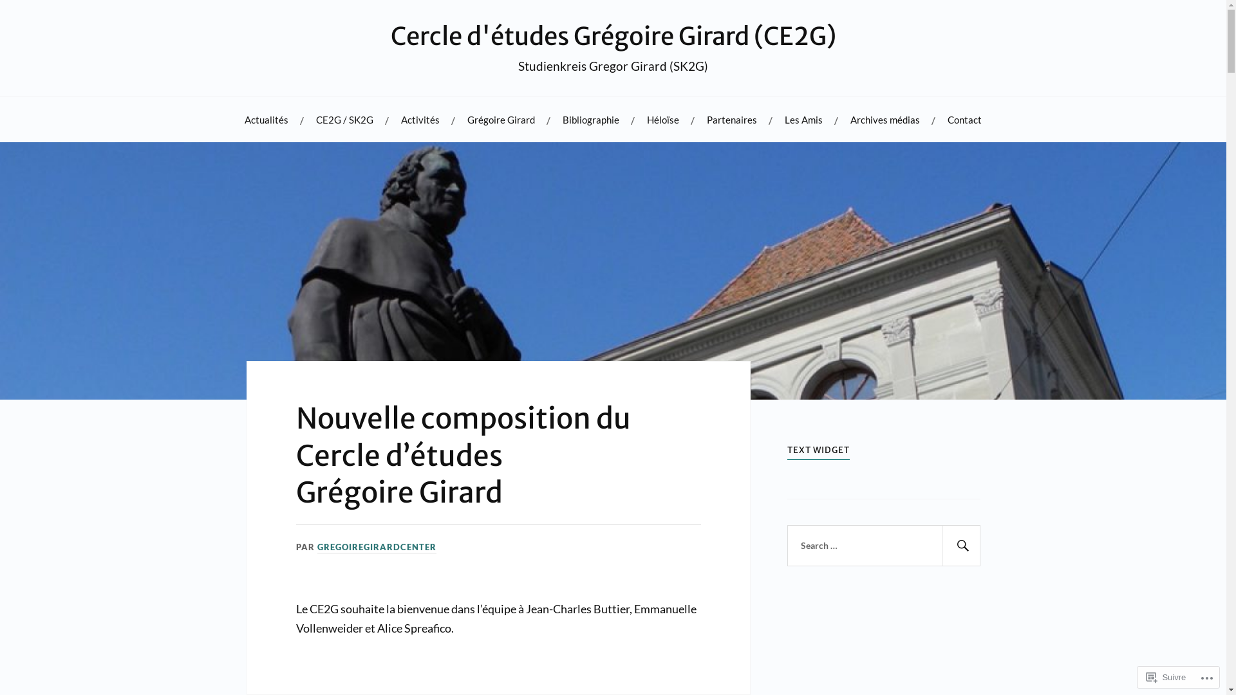 The image size is (1236, 695). Describe the element at coordinates (591, 120) in the screenshot. I see `Bibliographie` at that location.